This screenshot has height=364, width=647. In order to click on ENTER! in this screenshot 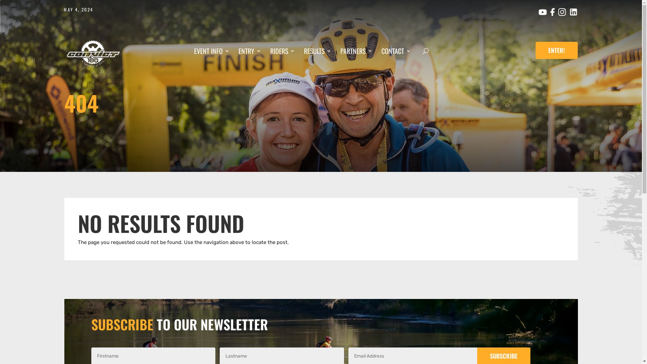, I will do `click(557, 51)`.